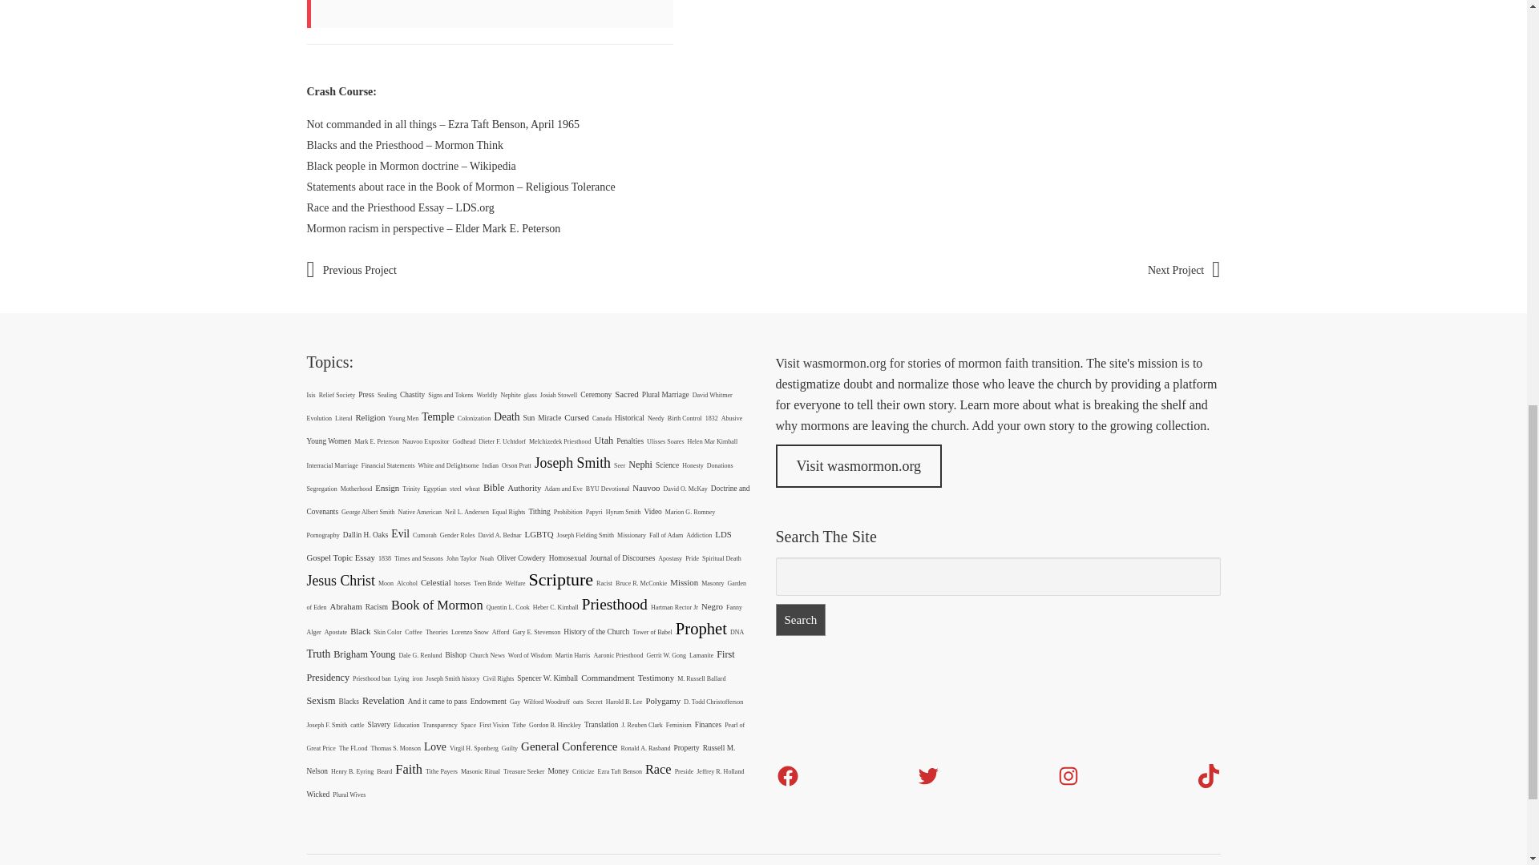 Image resolution: width=1539 pixels, height=865 pixels. Describe the element at coordinates (375, 207) in the screenshot. I see `Race and the Priesthood Essay` at that location.